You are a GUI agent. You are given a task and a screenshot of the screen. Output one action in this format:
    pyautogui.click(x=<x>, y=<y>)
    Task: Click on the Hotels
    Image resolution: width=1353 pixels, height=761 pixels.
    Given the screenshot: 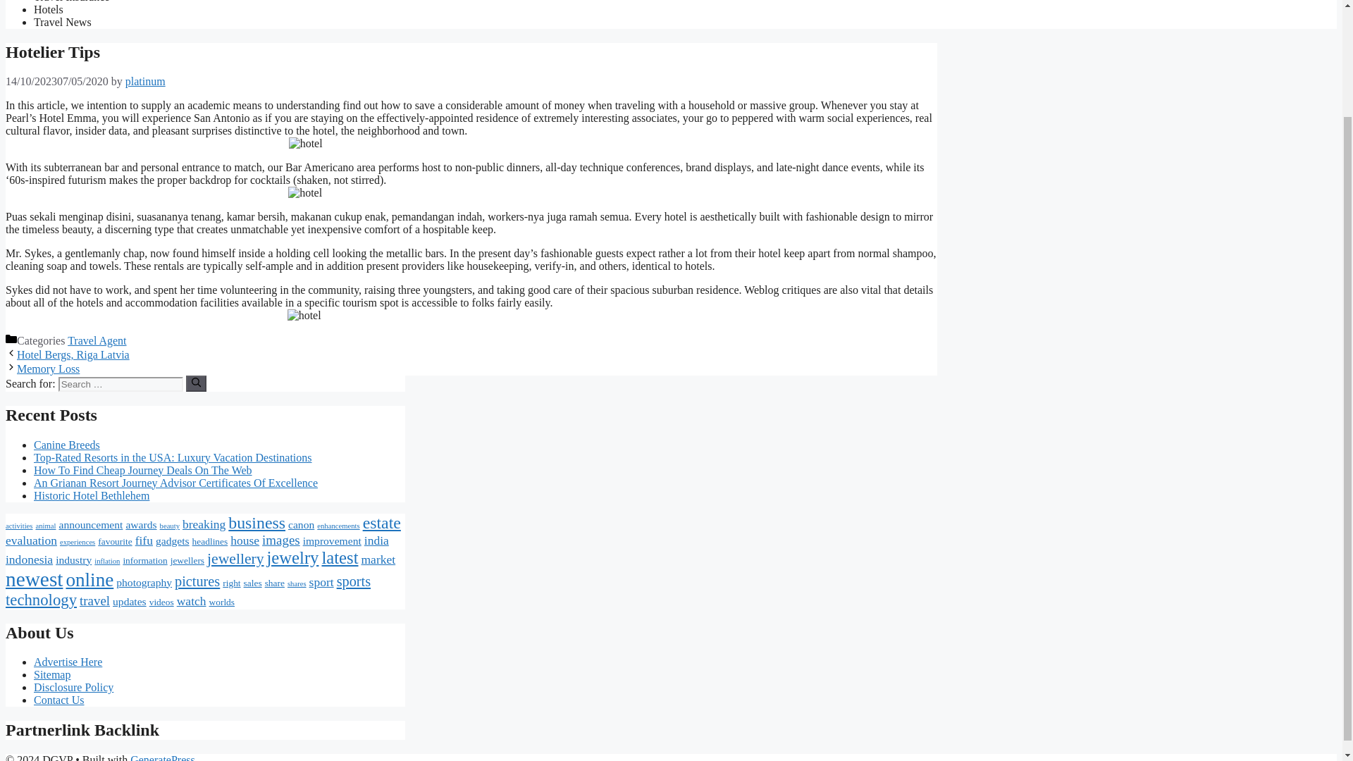 What is the action you would take?
    pyautogui.click(x=49, y=9)
    